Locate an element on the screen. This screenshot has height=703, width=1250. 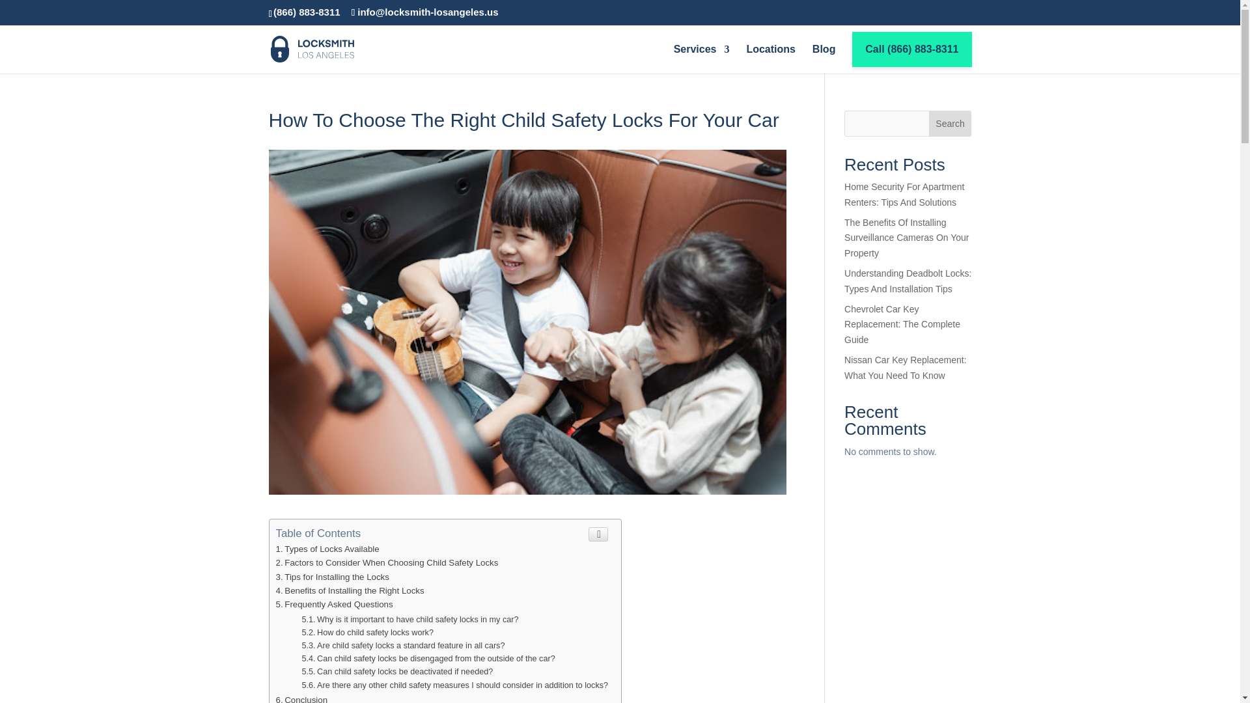
Conclusion is located at coordinates (302, 699).